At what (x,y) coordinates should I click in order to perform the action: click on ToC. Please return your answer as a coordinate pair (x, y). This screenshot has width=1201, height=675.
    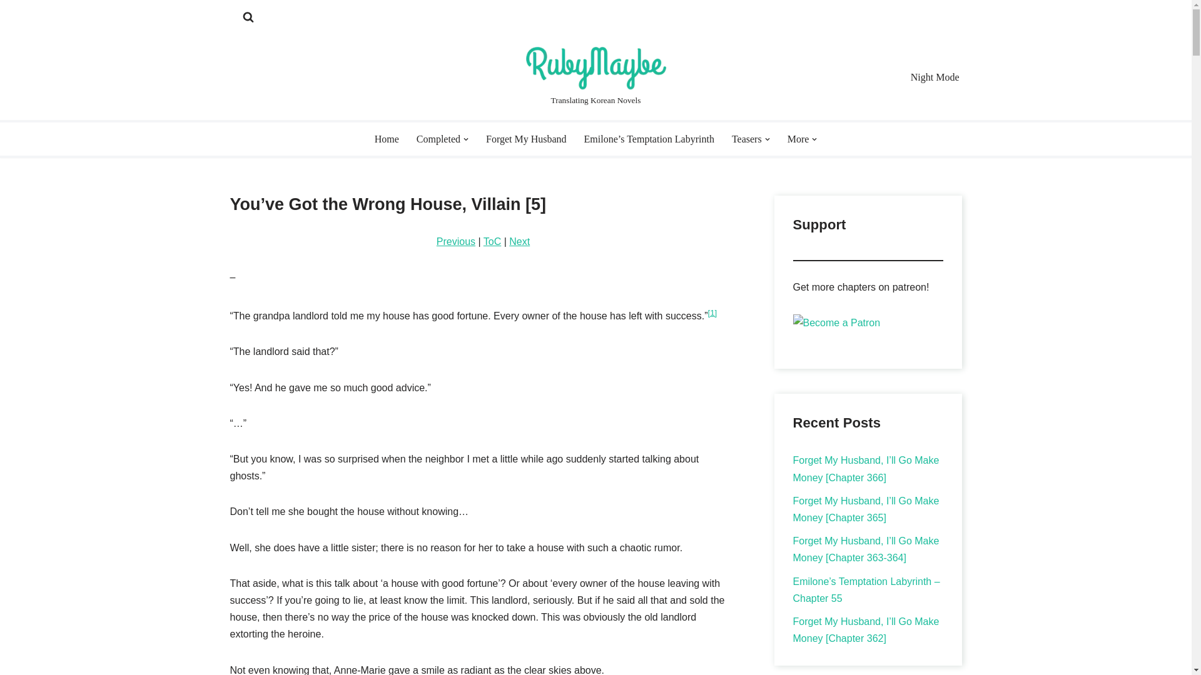
    Looking at the image, I should click on (492, 241).